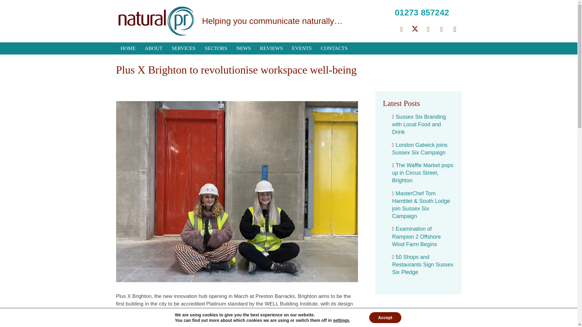  Describe the element at coordinates (243, 48) in the screenshot. I see `NEWS` at that location.